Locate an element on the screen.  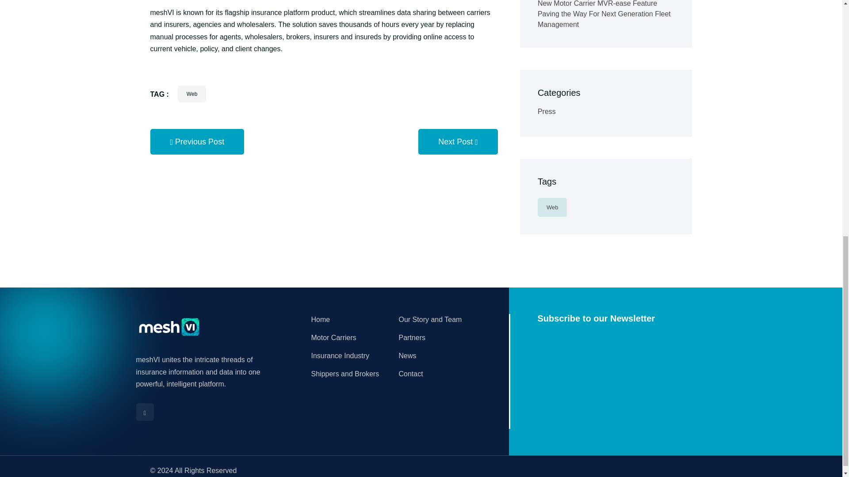
Motor Carriers is located at coordinates (334, 337).